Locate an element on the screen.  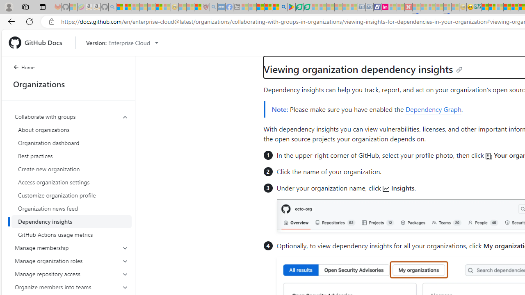
Terms of Use Agreement is located at coordinates (299, 7).